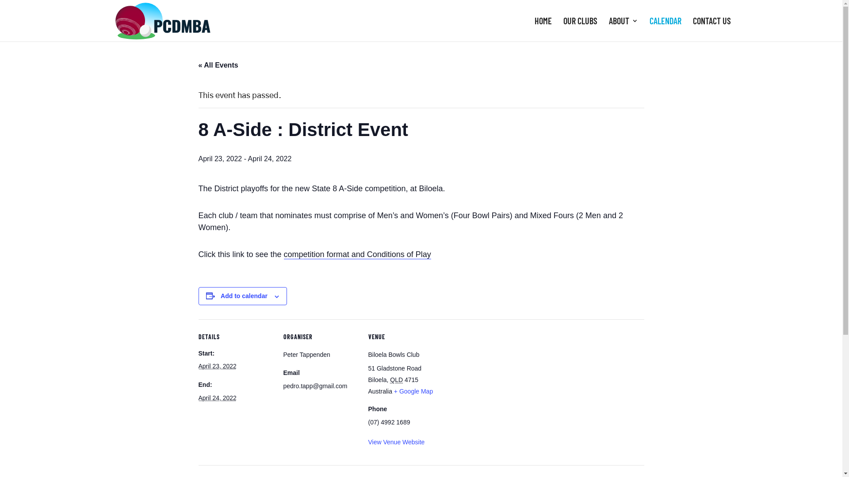  What do you see at coordinates (623, 30) in the screenshot?
I see `ABOUT` at bounding box center [623, 30].